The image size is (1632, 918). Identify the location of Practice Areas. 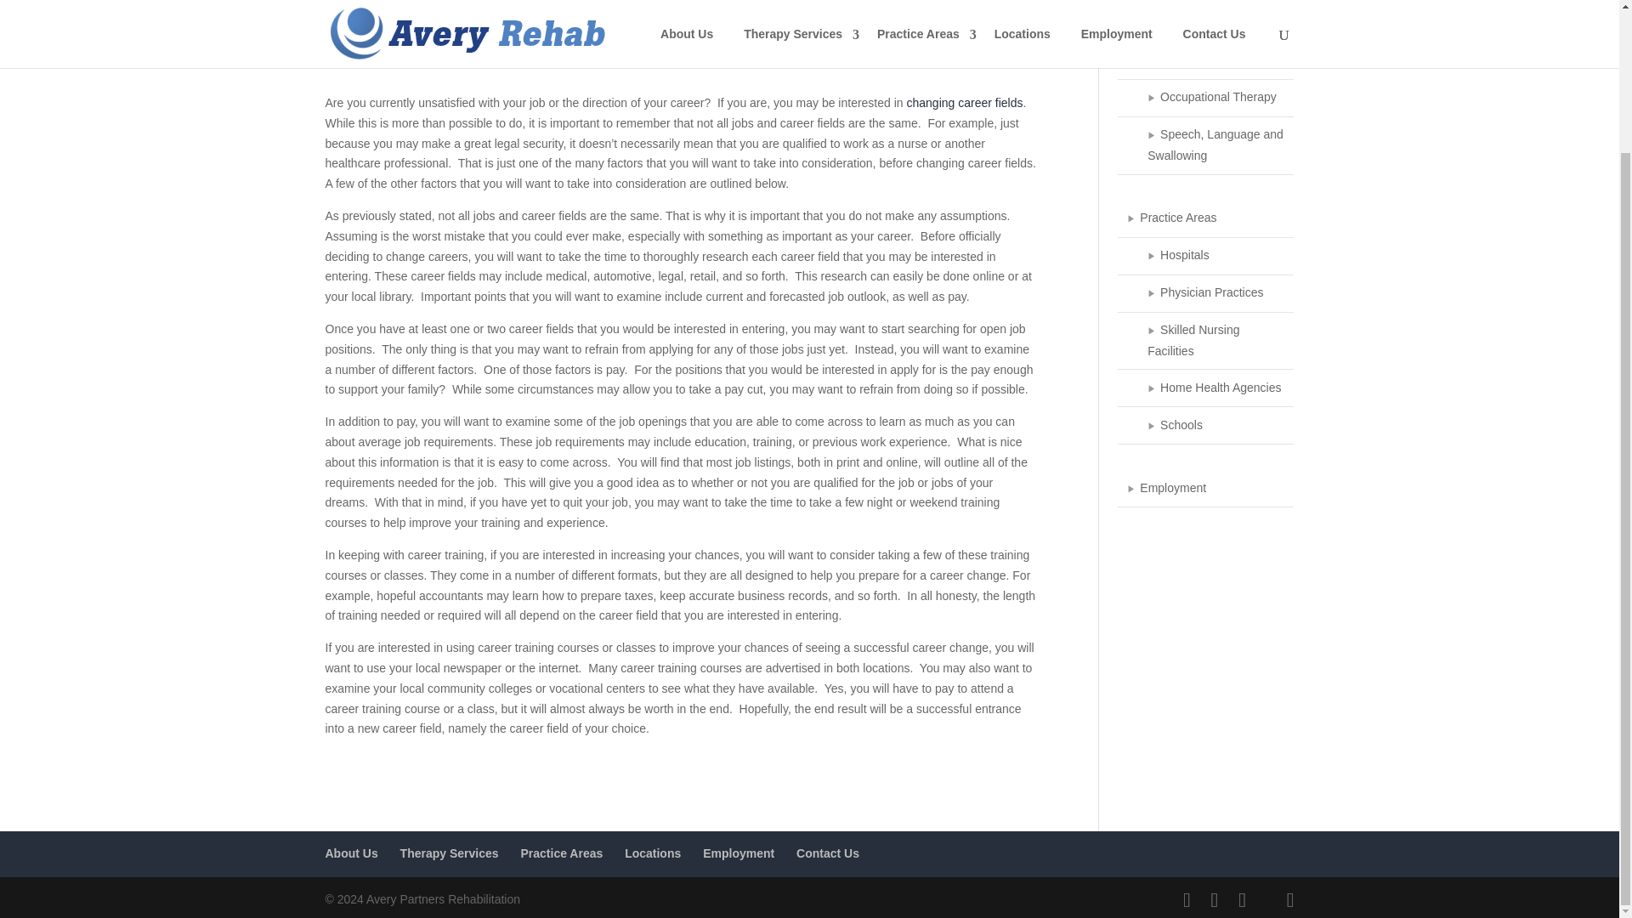
(561, 853).